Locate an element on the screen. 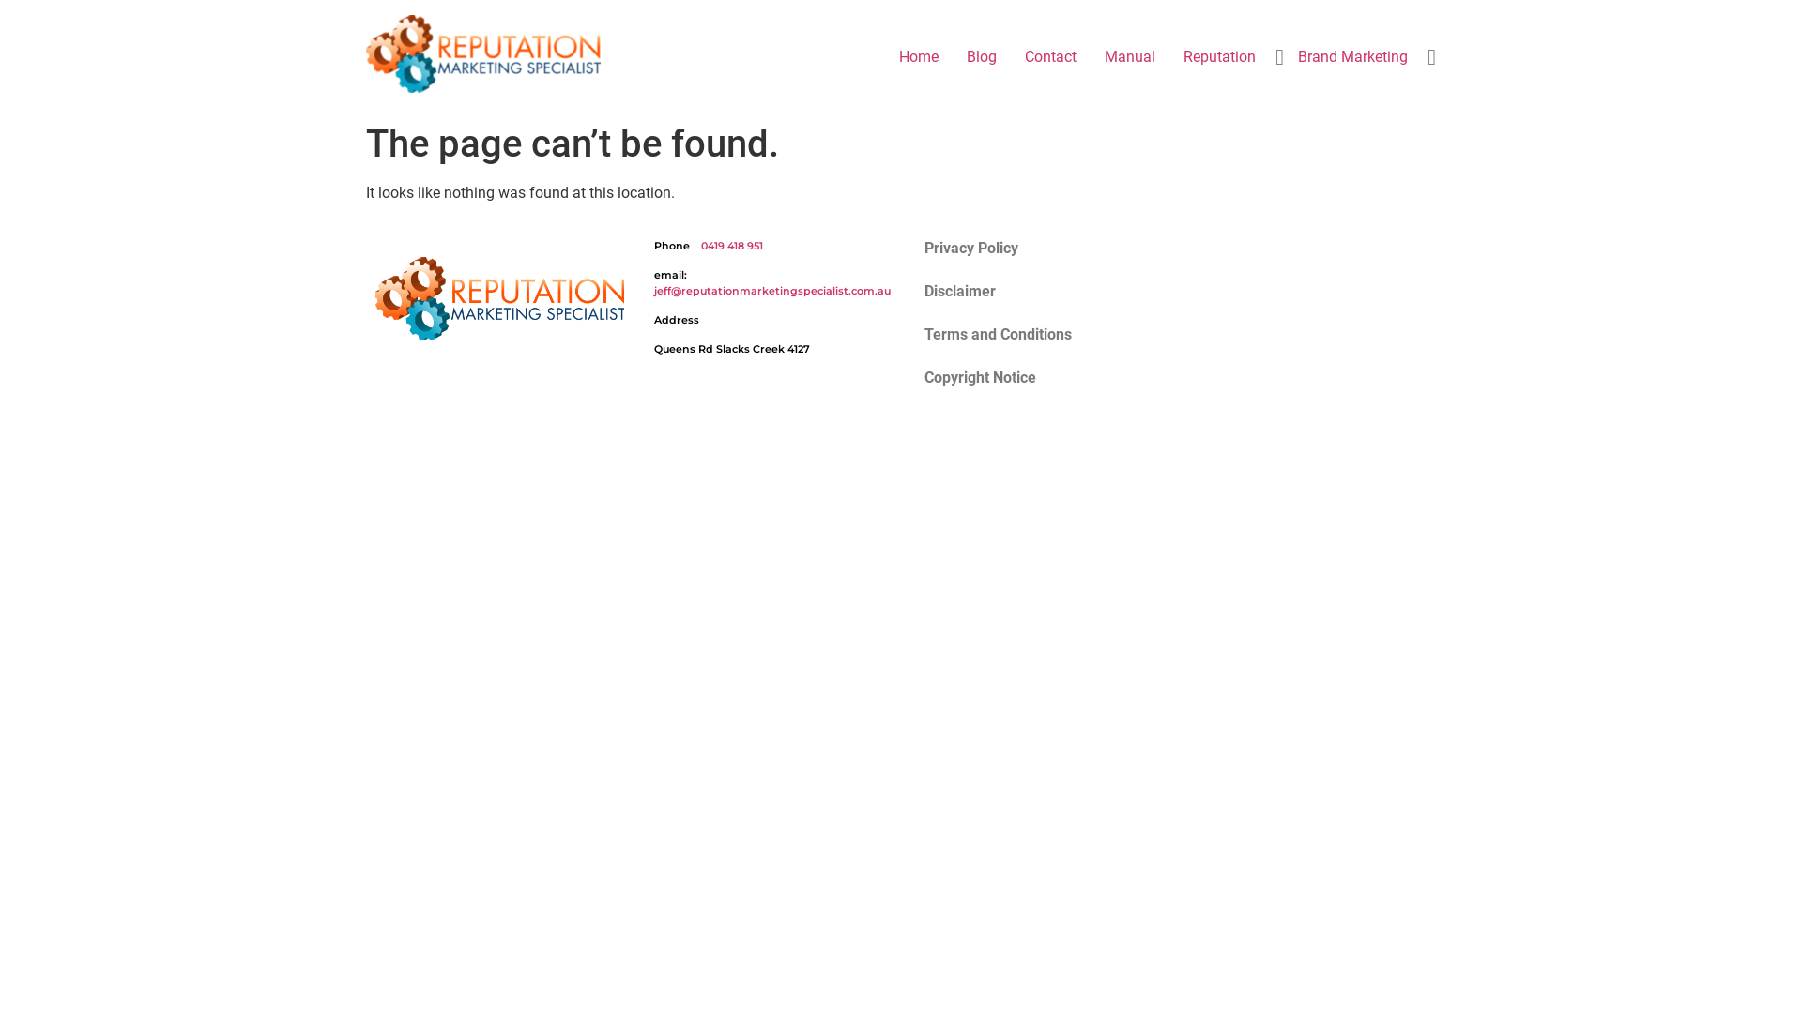 This screenshot has width=1802, height=1013. Brand Marketing is located at coordinates (1353, 57).